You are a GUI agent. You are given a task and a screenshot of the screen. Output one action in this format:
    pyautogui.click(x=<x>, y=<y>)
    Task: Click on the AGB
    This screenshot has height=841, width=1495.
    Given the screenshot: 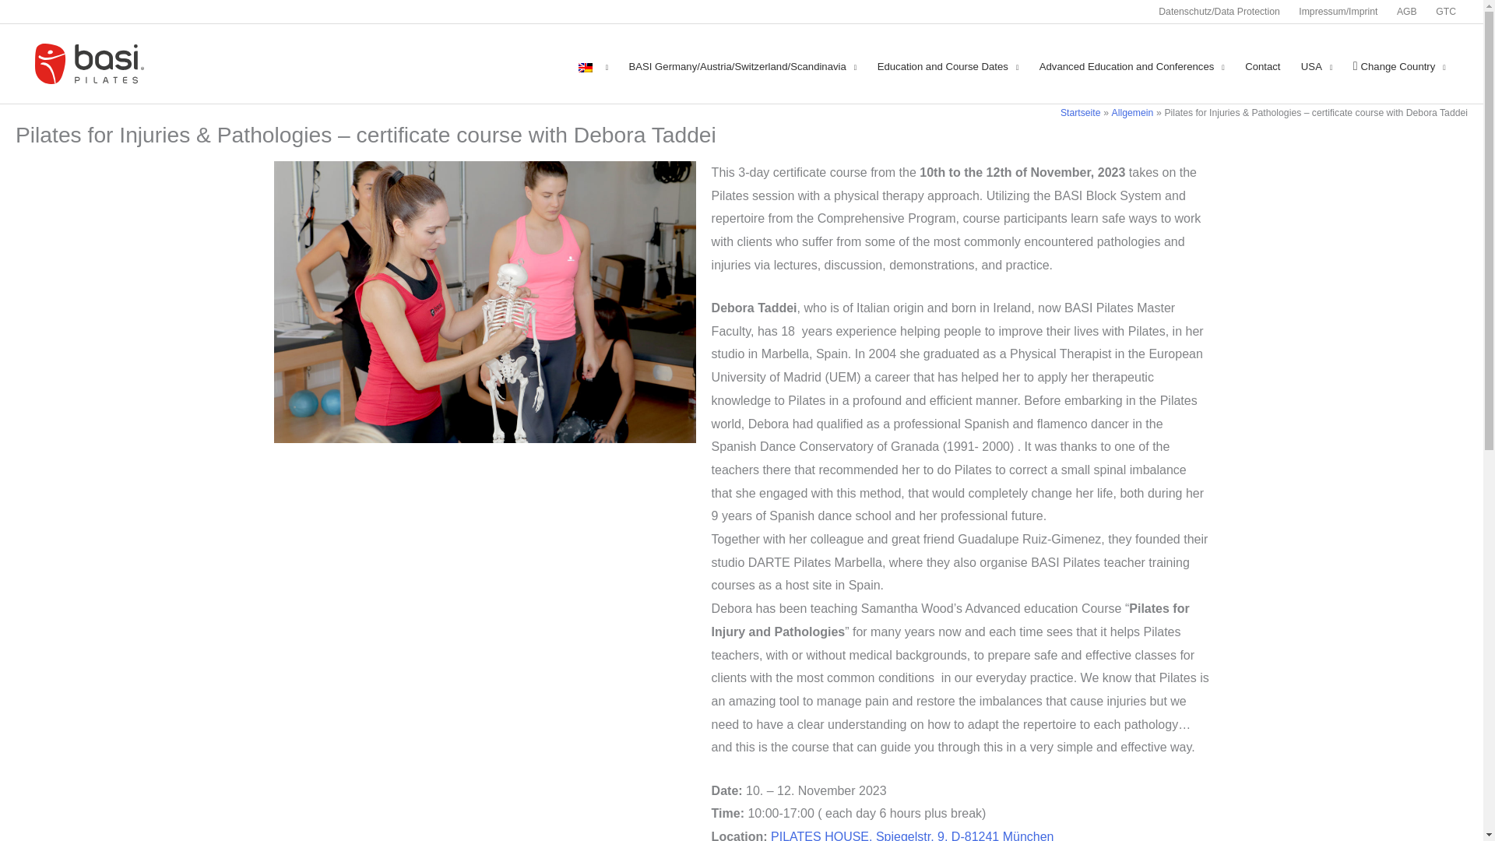 What is the action you would take?
    pyautogui.click(x=1406, y=12)
    